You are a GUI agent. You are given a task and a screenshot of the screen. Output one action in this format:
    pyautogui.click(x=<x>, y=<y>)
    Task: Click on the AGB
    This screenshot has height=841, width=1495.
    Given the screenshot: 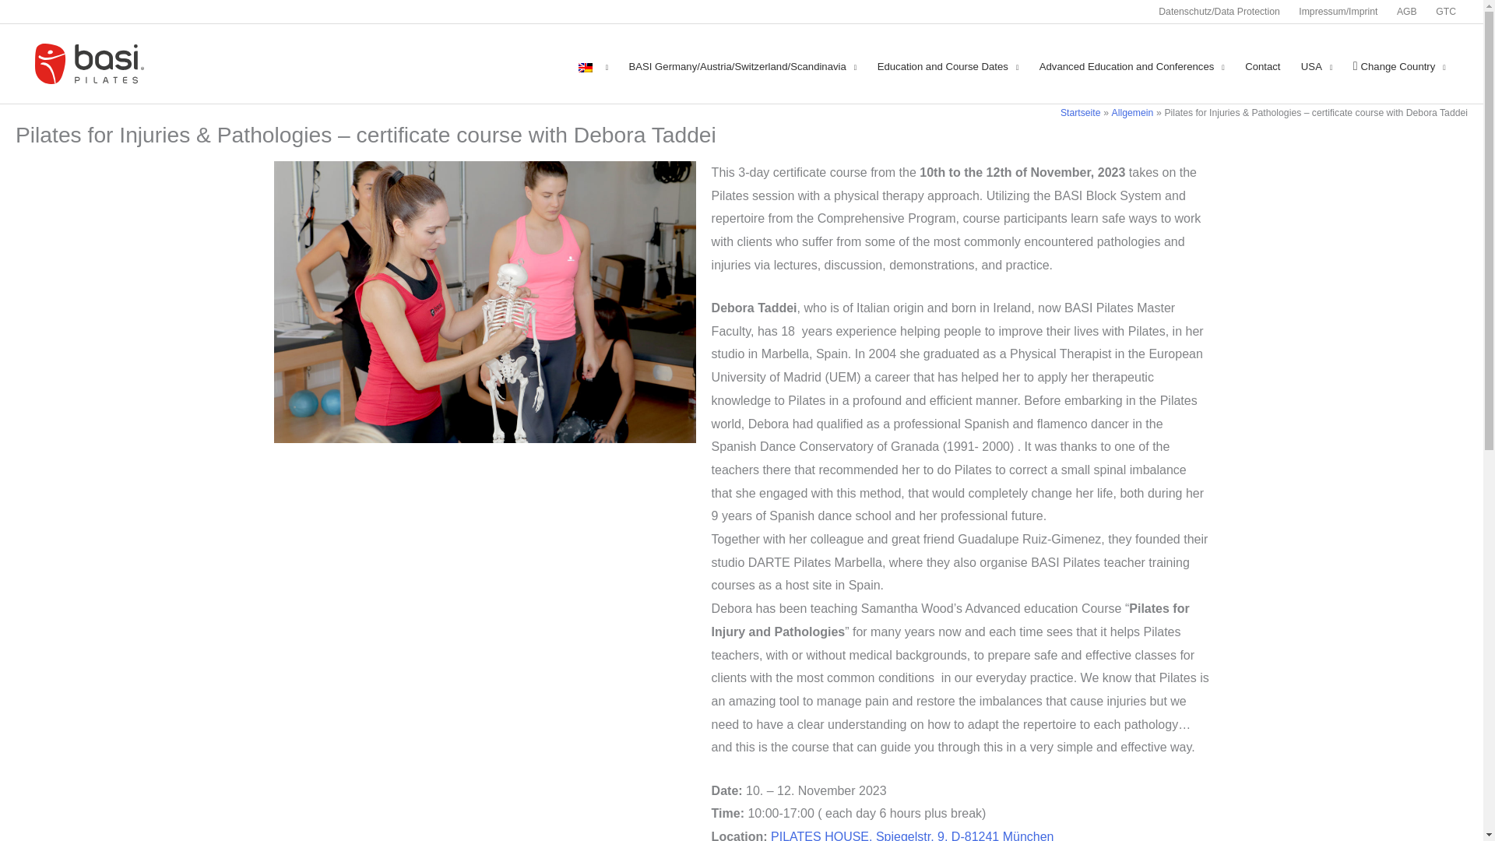 What is the action you would take?
    pyautogui.click(x=1406, y=12)
    